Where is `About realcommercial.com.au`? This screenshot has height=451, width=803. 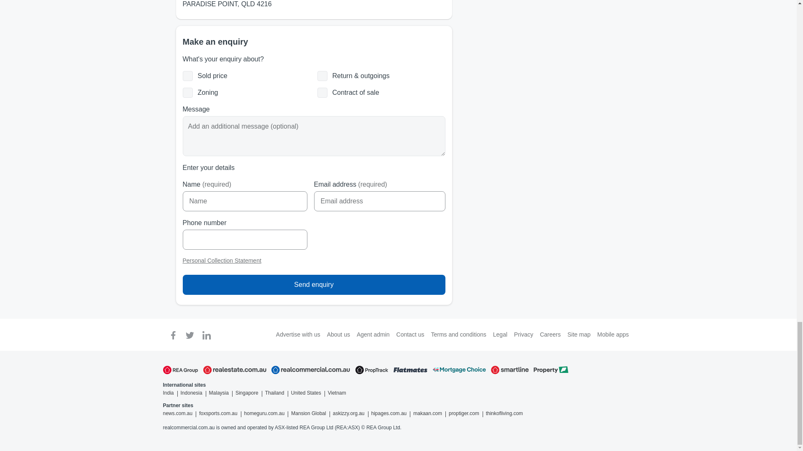
About realcommercial.com.au is located at coordinates (338, 334).